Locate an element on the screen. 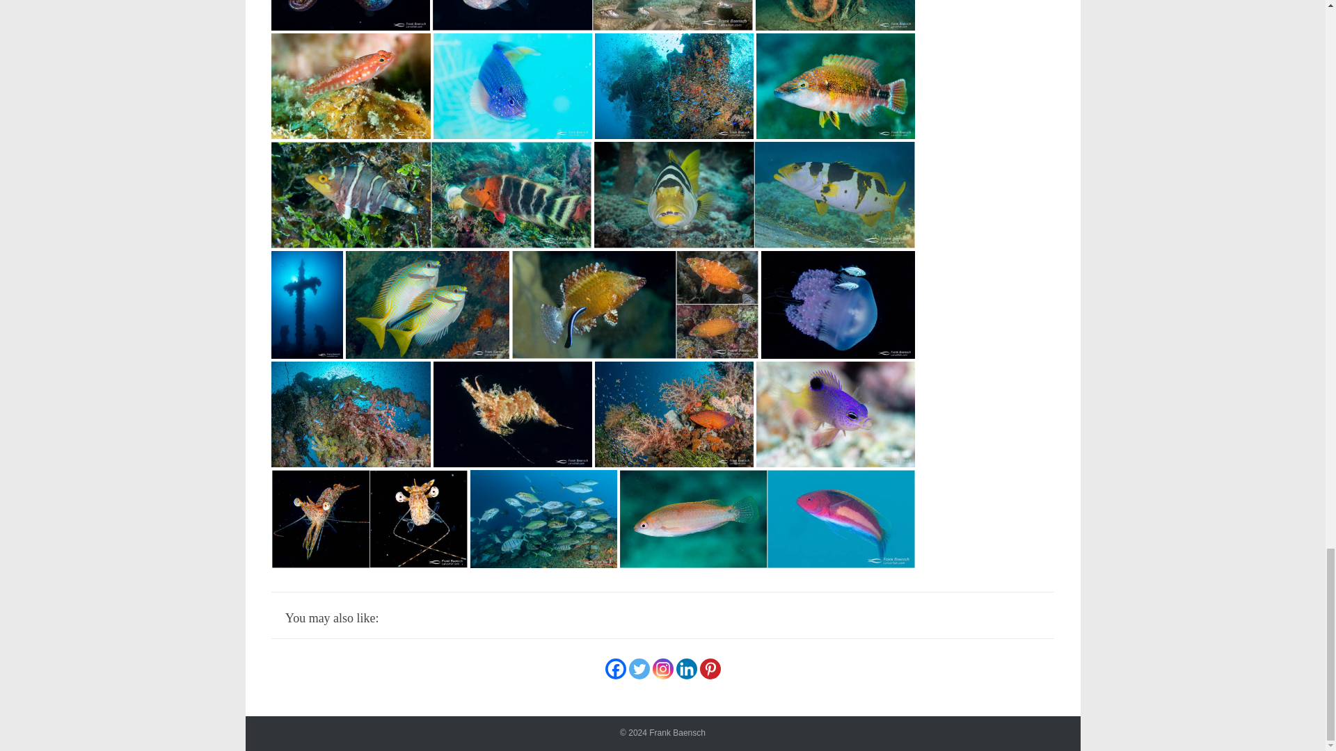 Image resolution: width=1336 pixels, height=751 pixels. Twitter is located at coordinates (639, 669).